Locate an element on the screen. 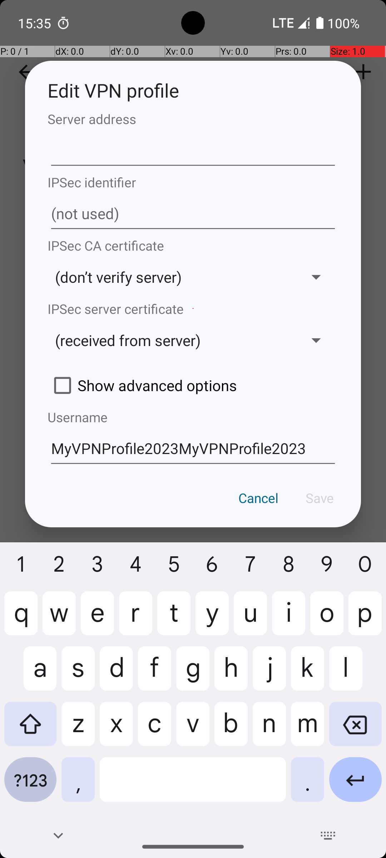 This screenshot has width=386, height=858. Show advanced options is located at coordinates (193, 385).